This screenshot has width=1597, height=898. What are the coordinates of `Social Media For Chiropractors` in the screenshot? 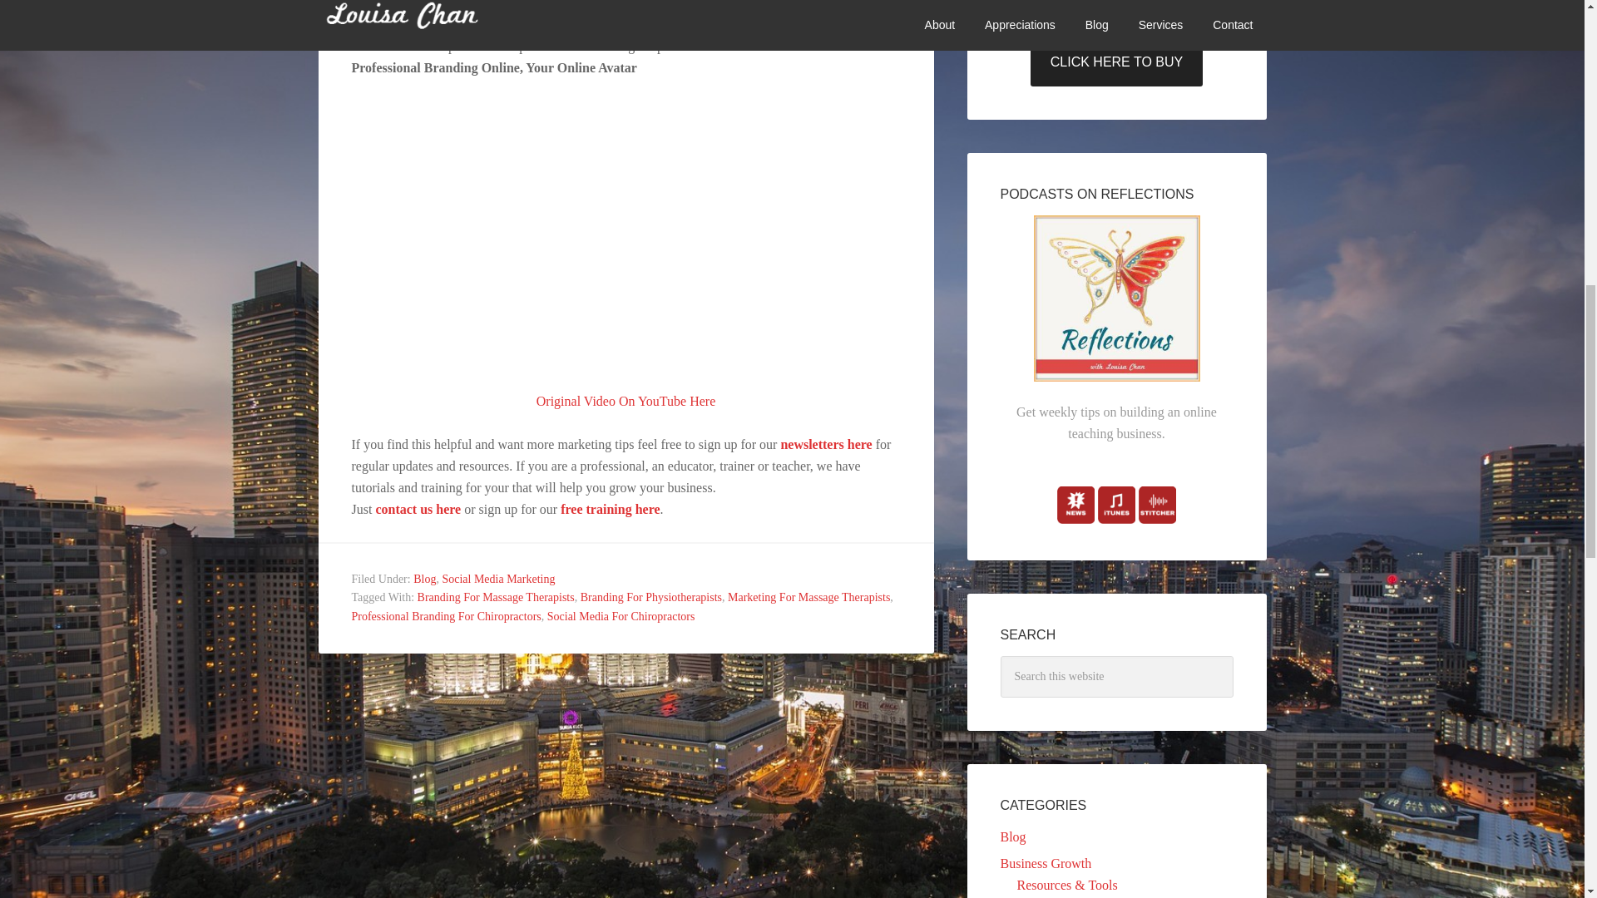 It's located at (621, 617).